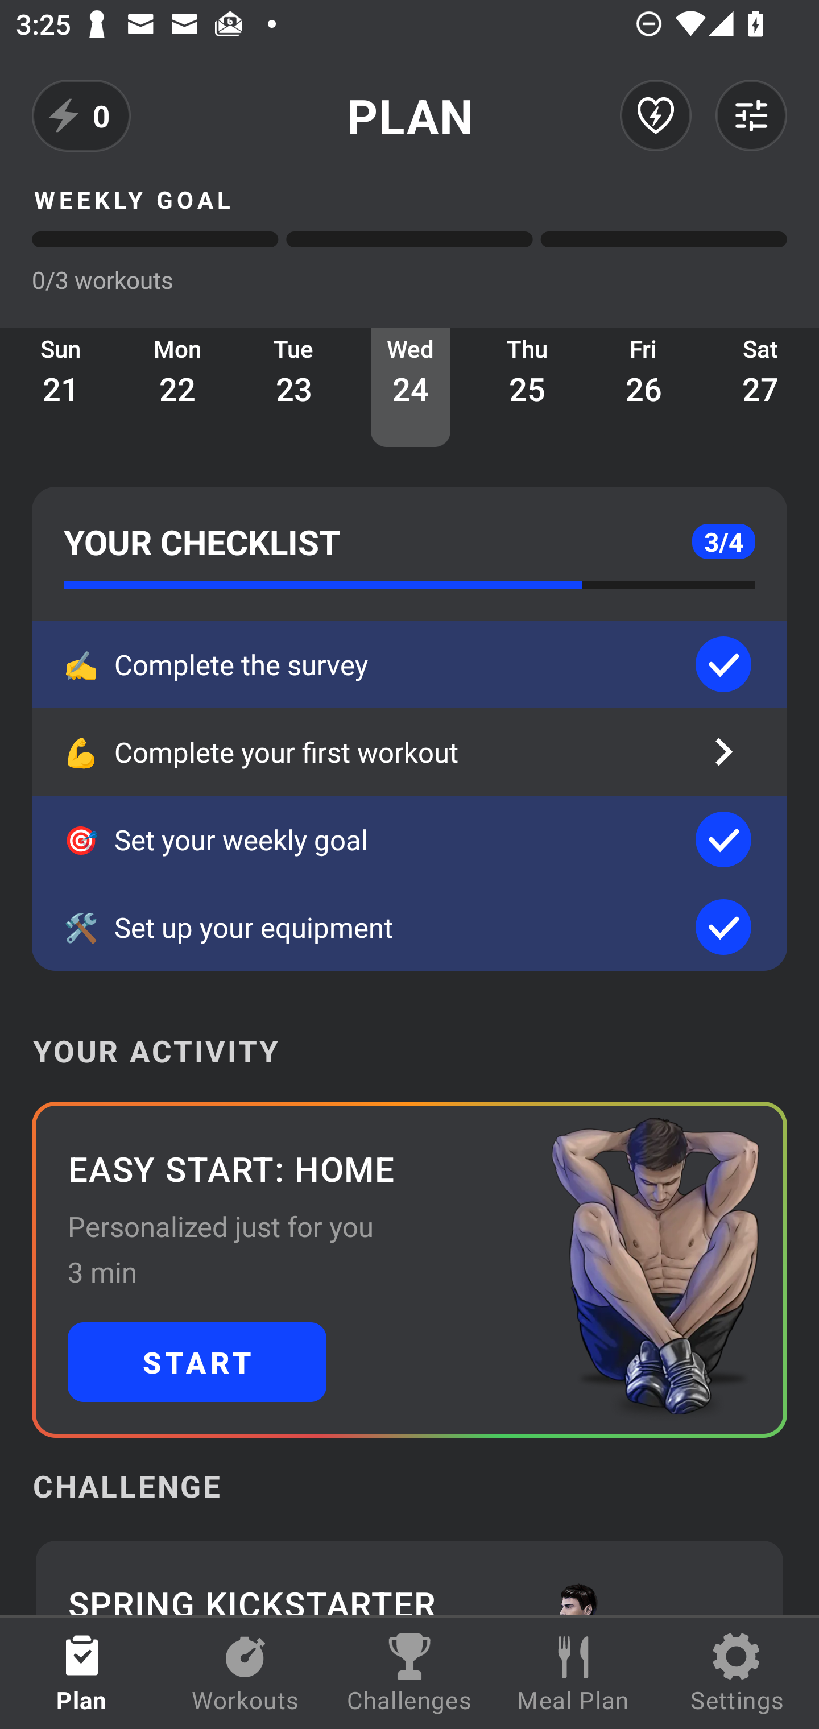  Describe the element at coordinates (246, 1673) in the screenshot. I see ` Workouts ` at that location.